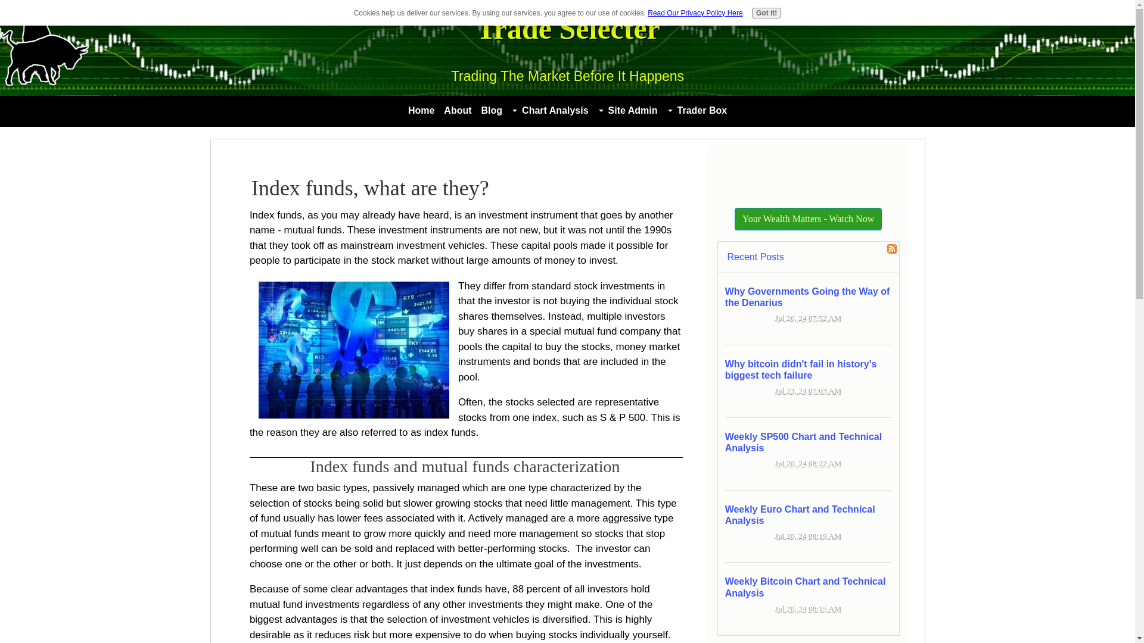  Describe the element at coordinates (808, 608) in the screenshot. I see `2024-07-20T08:15:44-0400` at that location.